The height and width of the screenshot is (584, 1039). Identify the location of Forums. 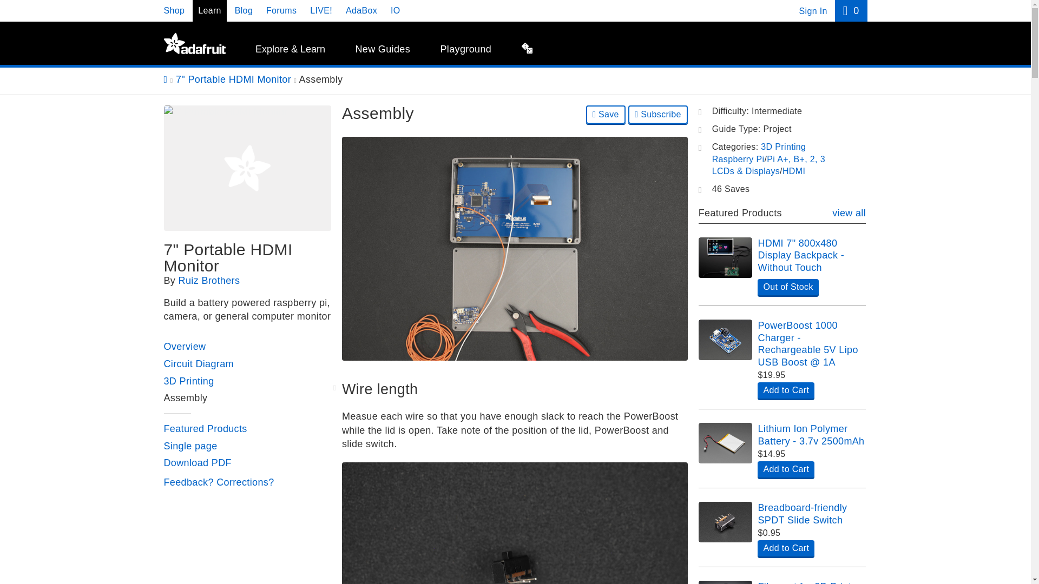
(281, 10).